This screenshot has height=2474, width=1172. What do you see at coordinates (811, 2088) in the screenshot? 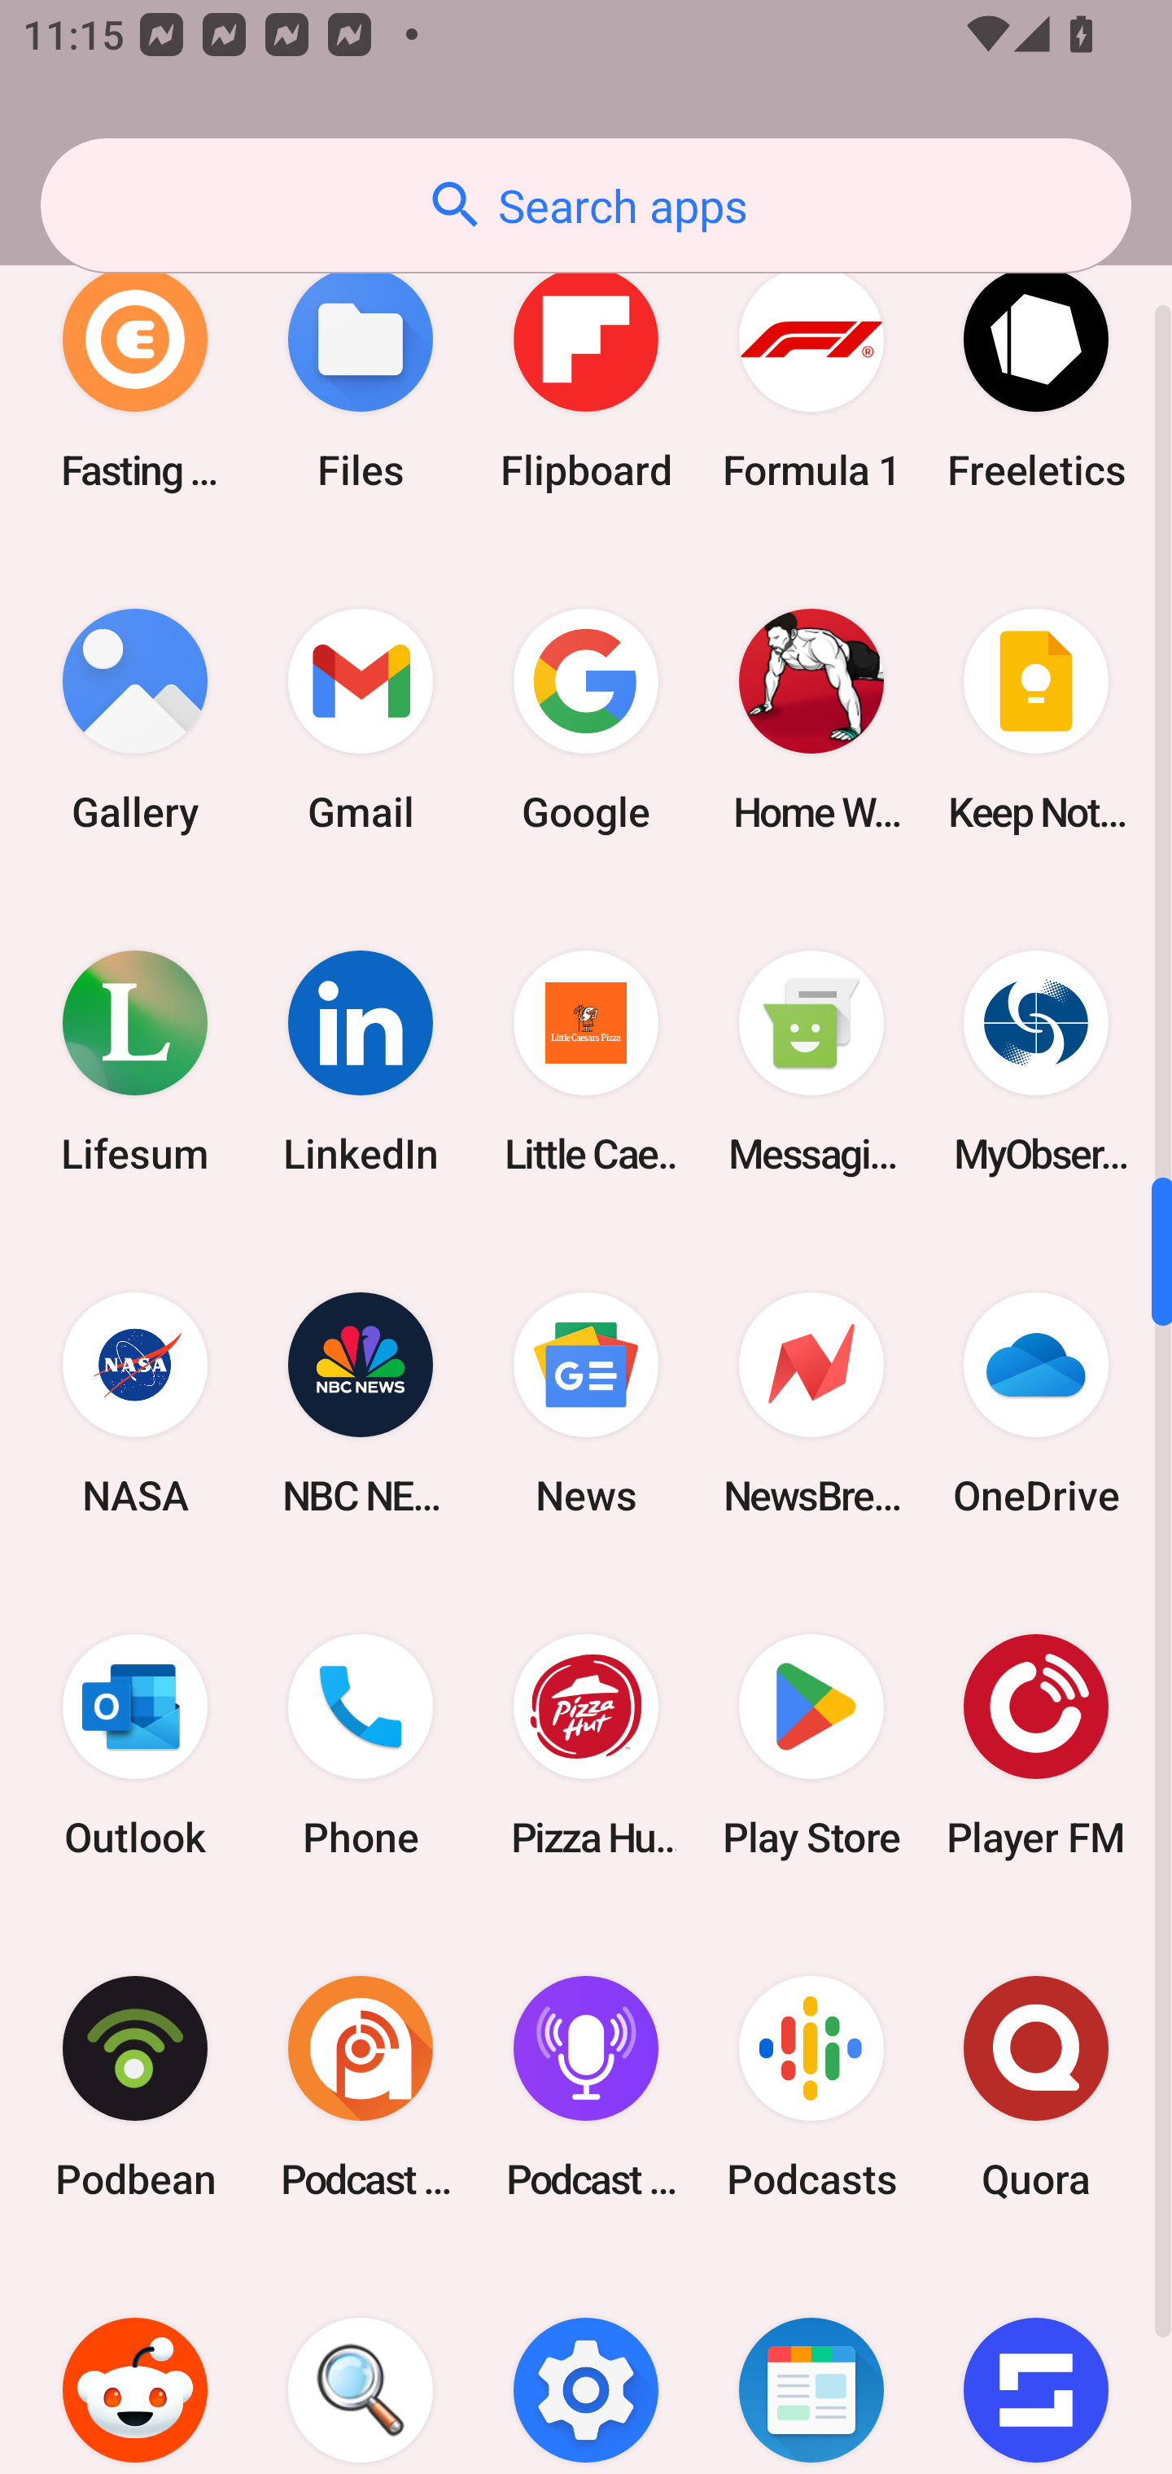
I see `Podcasts` at bounding box center [811, 2088].